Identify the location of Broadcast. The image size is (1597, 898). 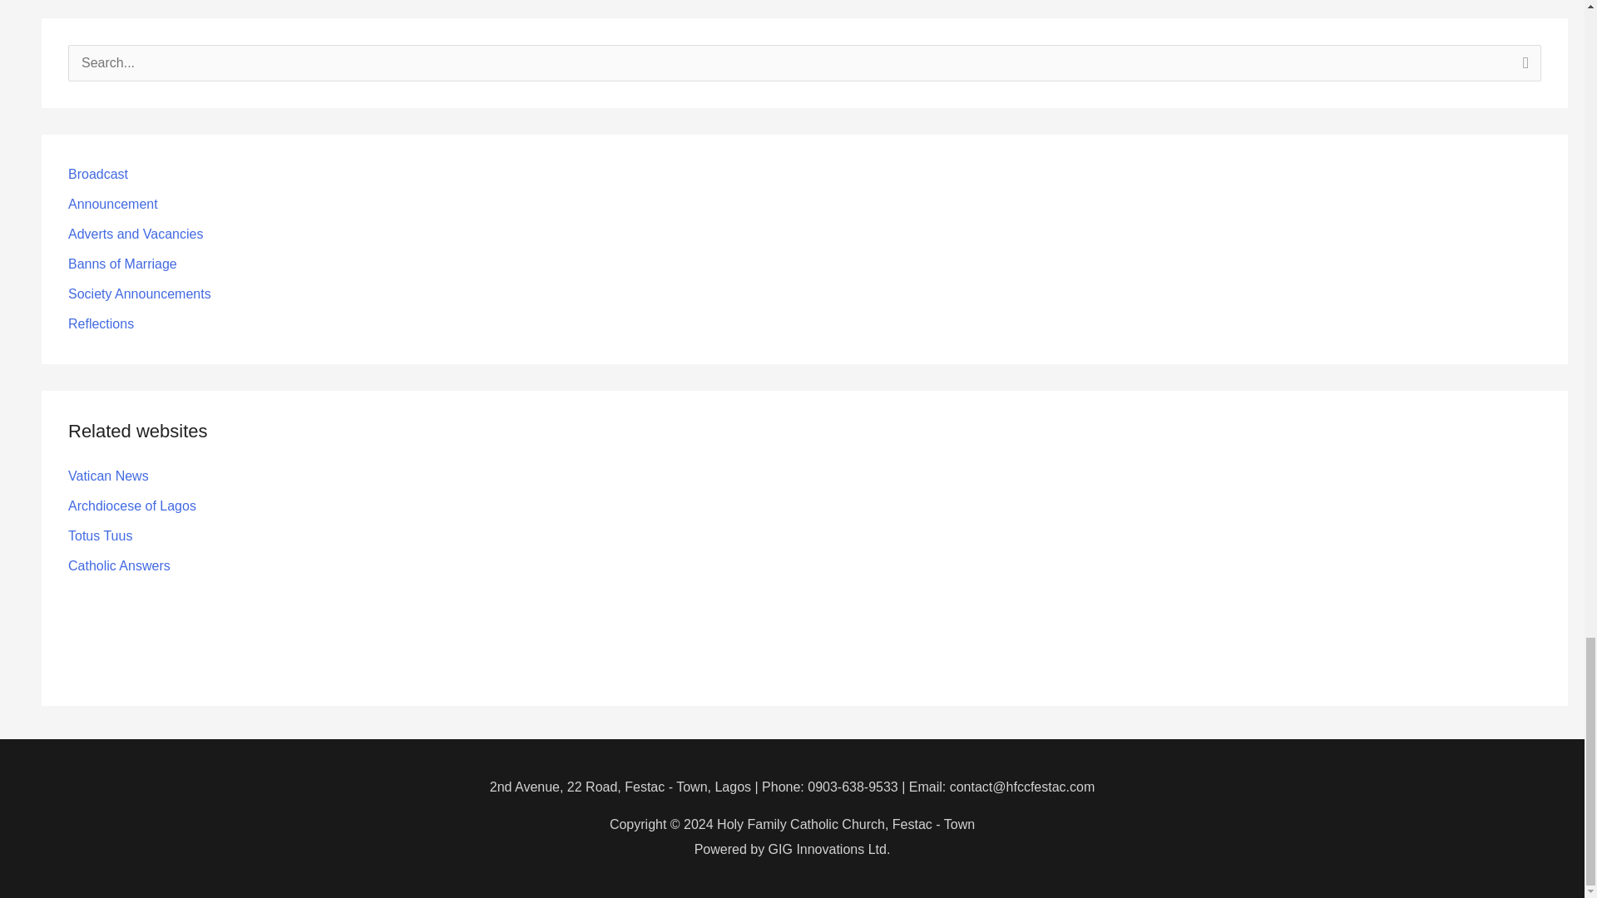
(98, 174).